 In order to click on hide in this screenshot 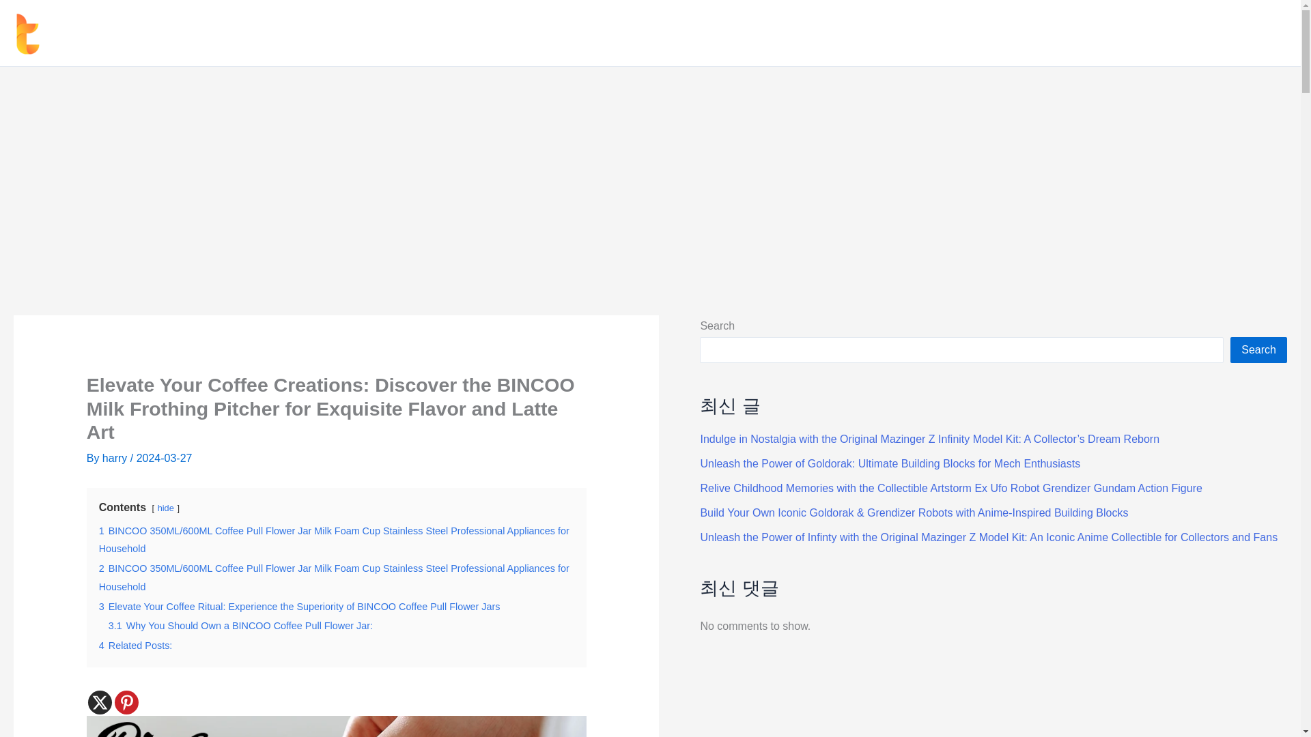, I will do `click(165, 508)`.